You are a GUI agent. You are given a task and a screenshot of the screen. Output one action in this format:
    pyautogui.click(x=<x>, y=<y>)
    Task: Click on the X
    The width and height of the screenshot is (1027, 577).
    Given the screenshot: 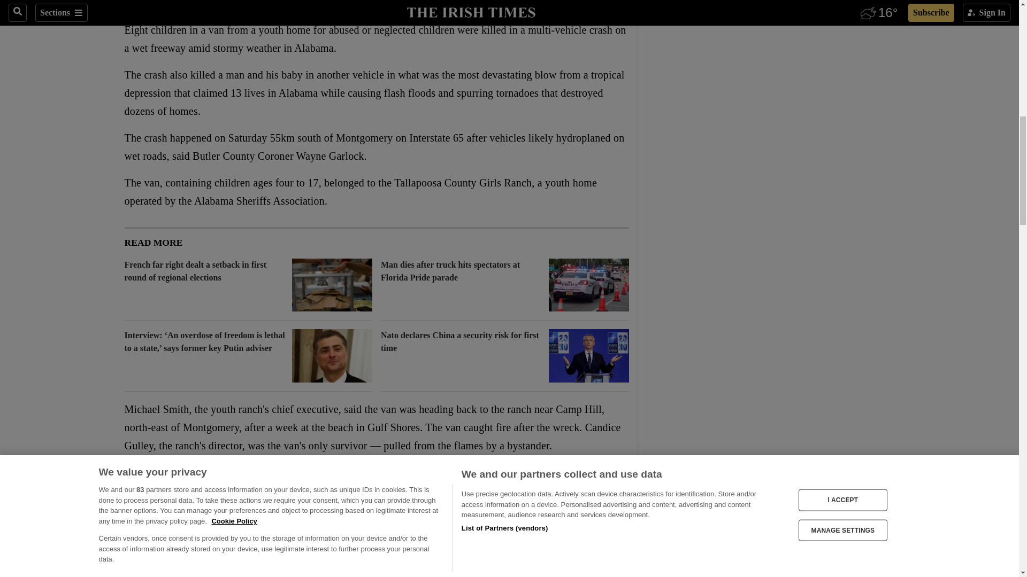 What is the action you would take?
    pyautogui.click(x=152, y=6)
    